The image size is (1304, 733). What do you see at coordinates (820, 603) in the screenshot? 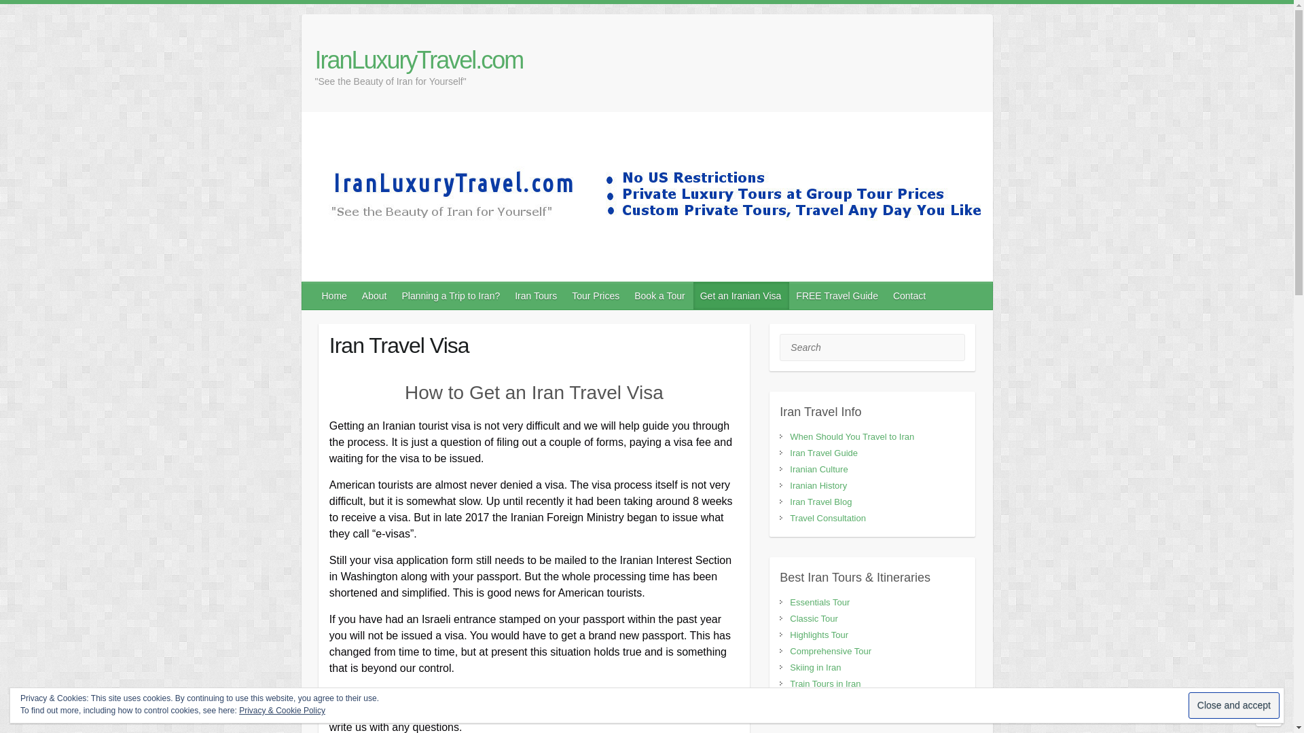
I see `Essentials Tour` at bounding box center [820, 603].